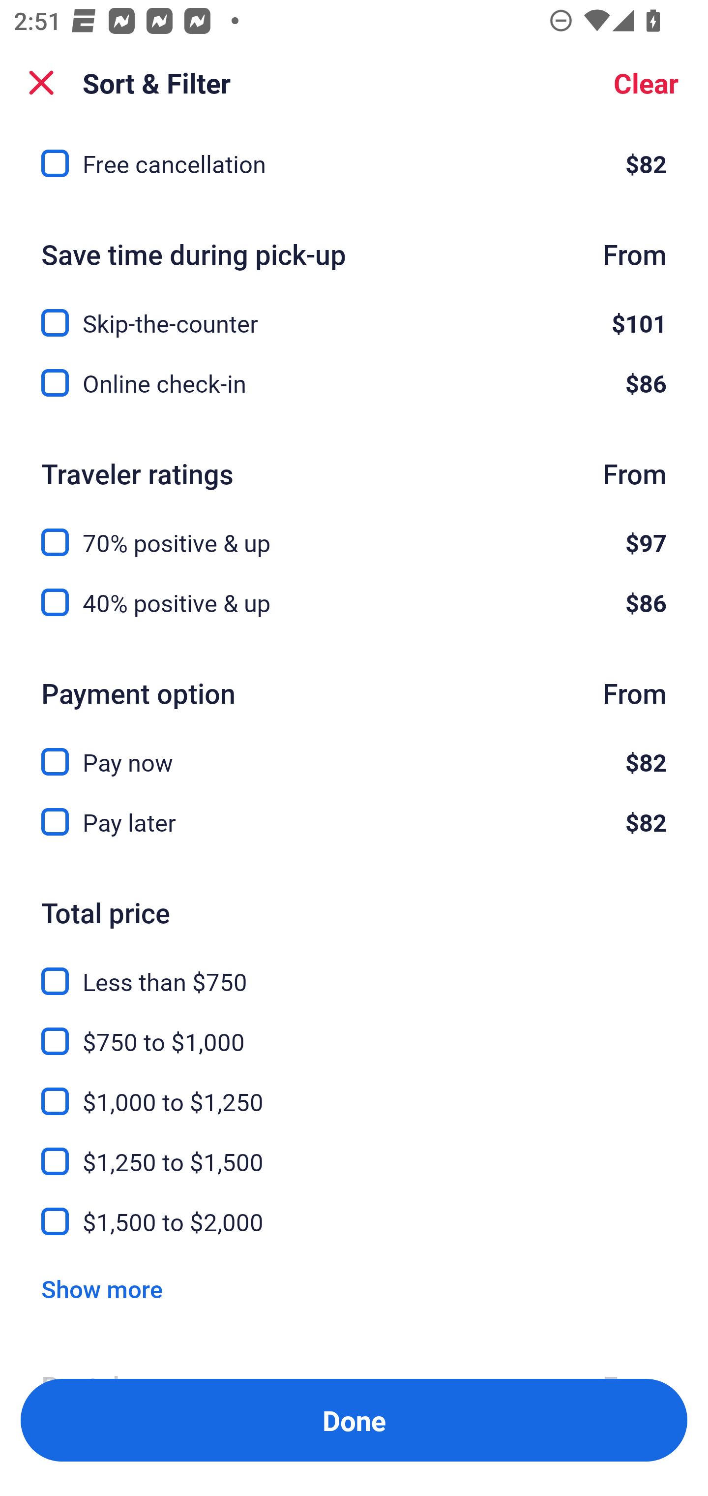 The height and width of the screenshot is (1496, 708). Describe the element at coordinates (102, 1288) in the screenshot. I see `Show more Show more Link` at that location.